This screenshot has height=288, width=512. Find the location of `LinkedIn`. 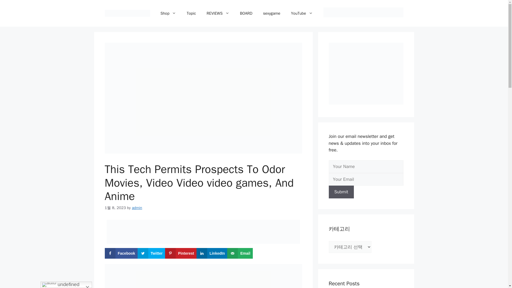

LinkedIn is located at coordinates (212, 253).